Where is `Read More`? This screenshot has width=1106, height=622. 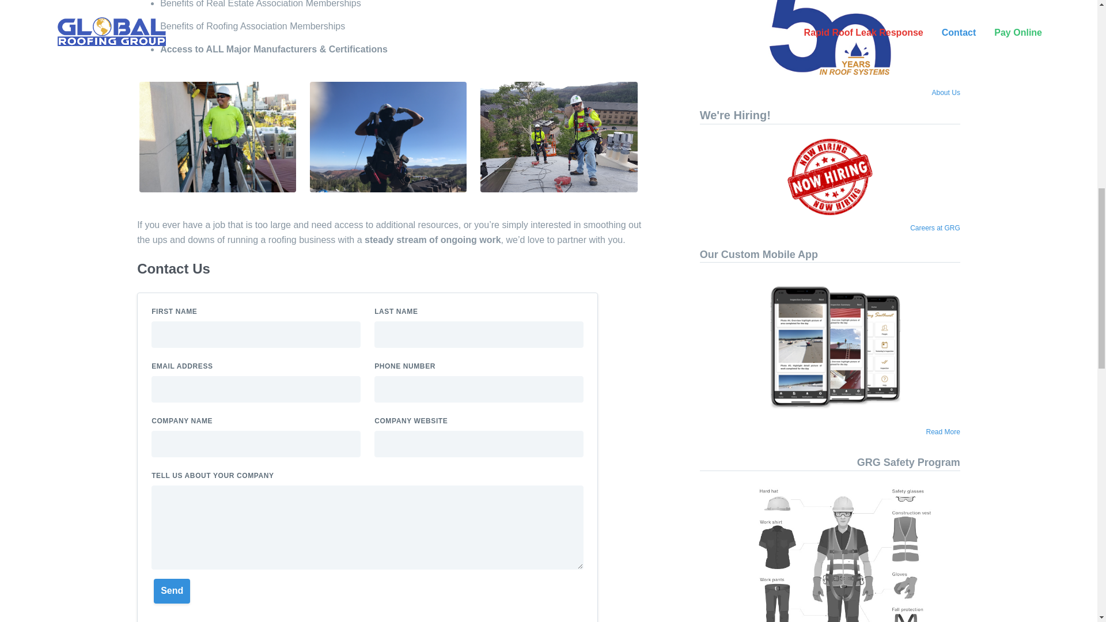
Read More is located at coordinates (943, 432).